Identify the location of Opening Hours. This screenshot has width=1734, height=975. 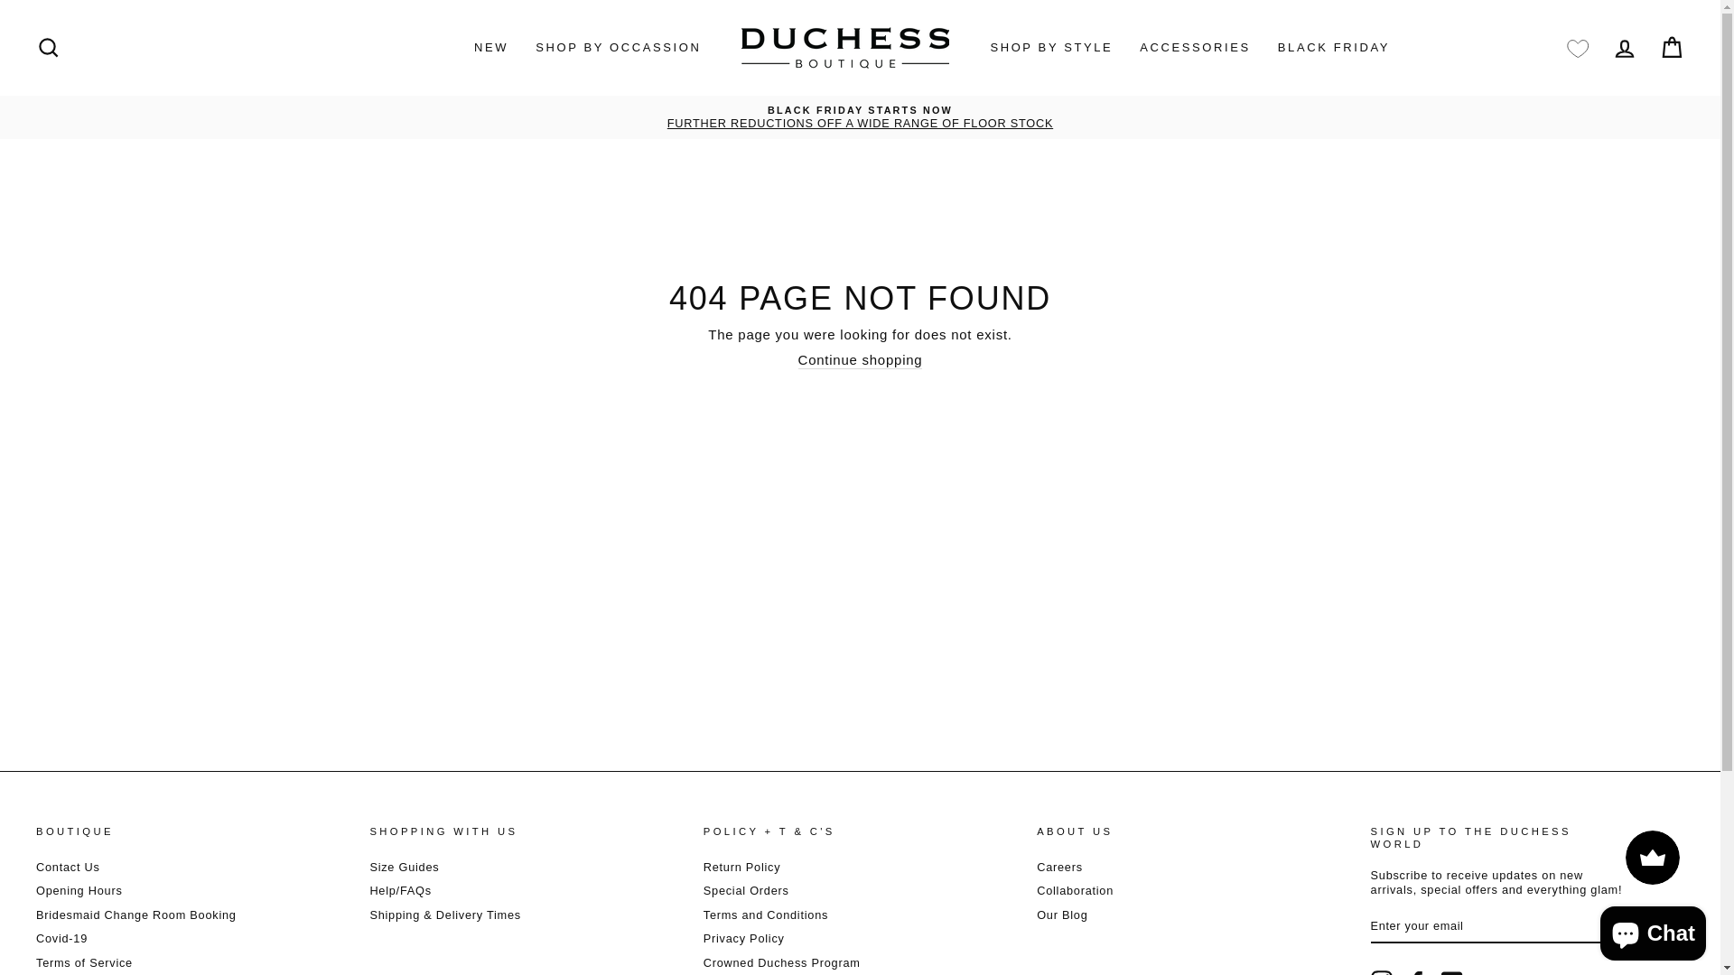
(79, 890).